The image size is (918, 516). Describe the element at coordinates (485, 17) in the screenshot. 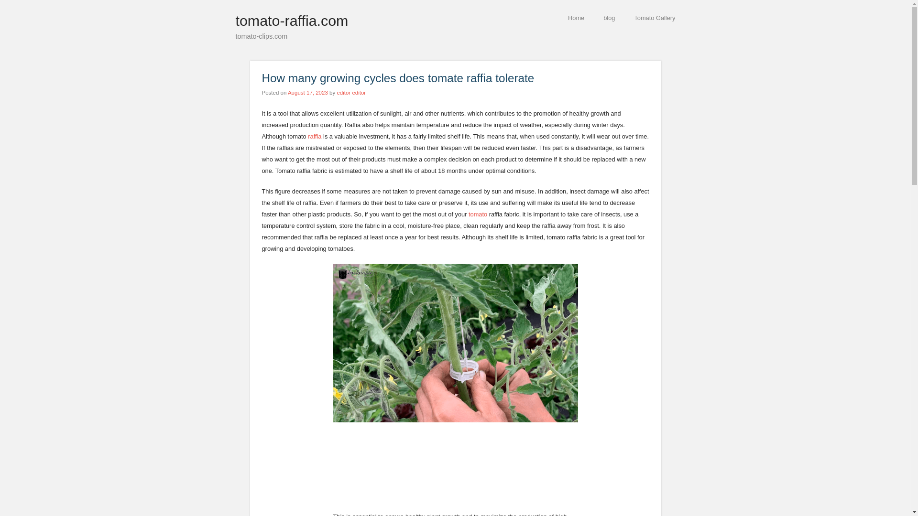

I see `Skip to content` at that location.